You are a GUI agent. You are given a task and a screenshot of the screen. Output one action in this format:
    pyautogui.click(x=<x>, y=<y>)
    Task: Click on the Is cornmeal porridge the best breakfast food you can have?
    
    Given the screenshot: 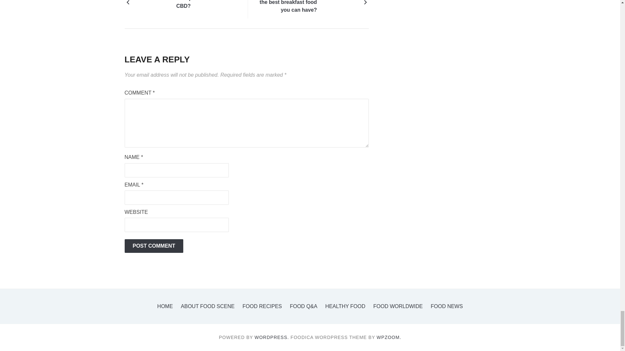 What is the action you would take?
    pyautogui.click(x=286, y=7)
    